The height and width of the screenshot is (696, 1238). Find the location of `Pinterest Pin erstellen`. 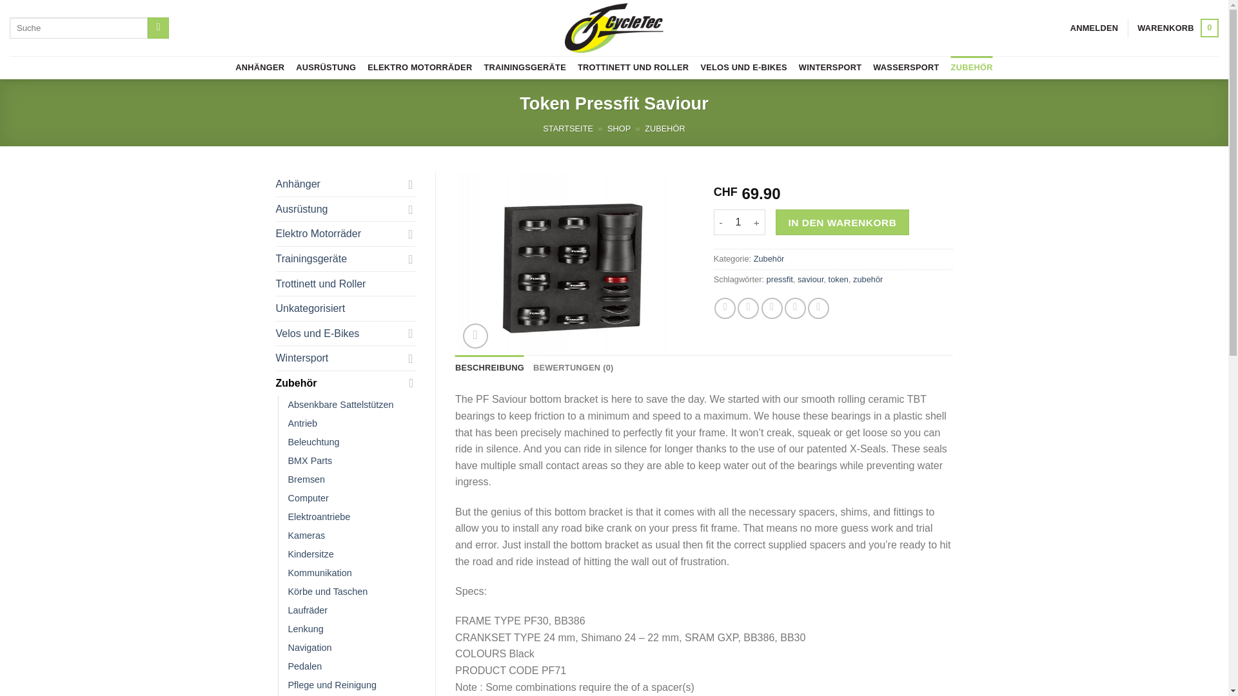

Pinterest Pin erstellen is located at coordinates (771, 308).